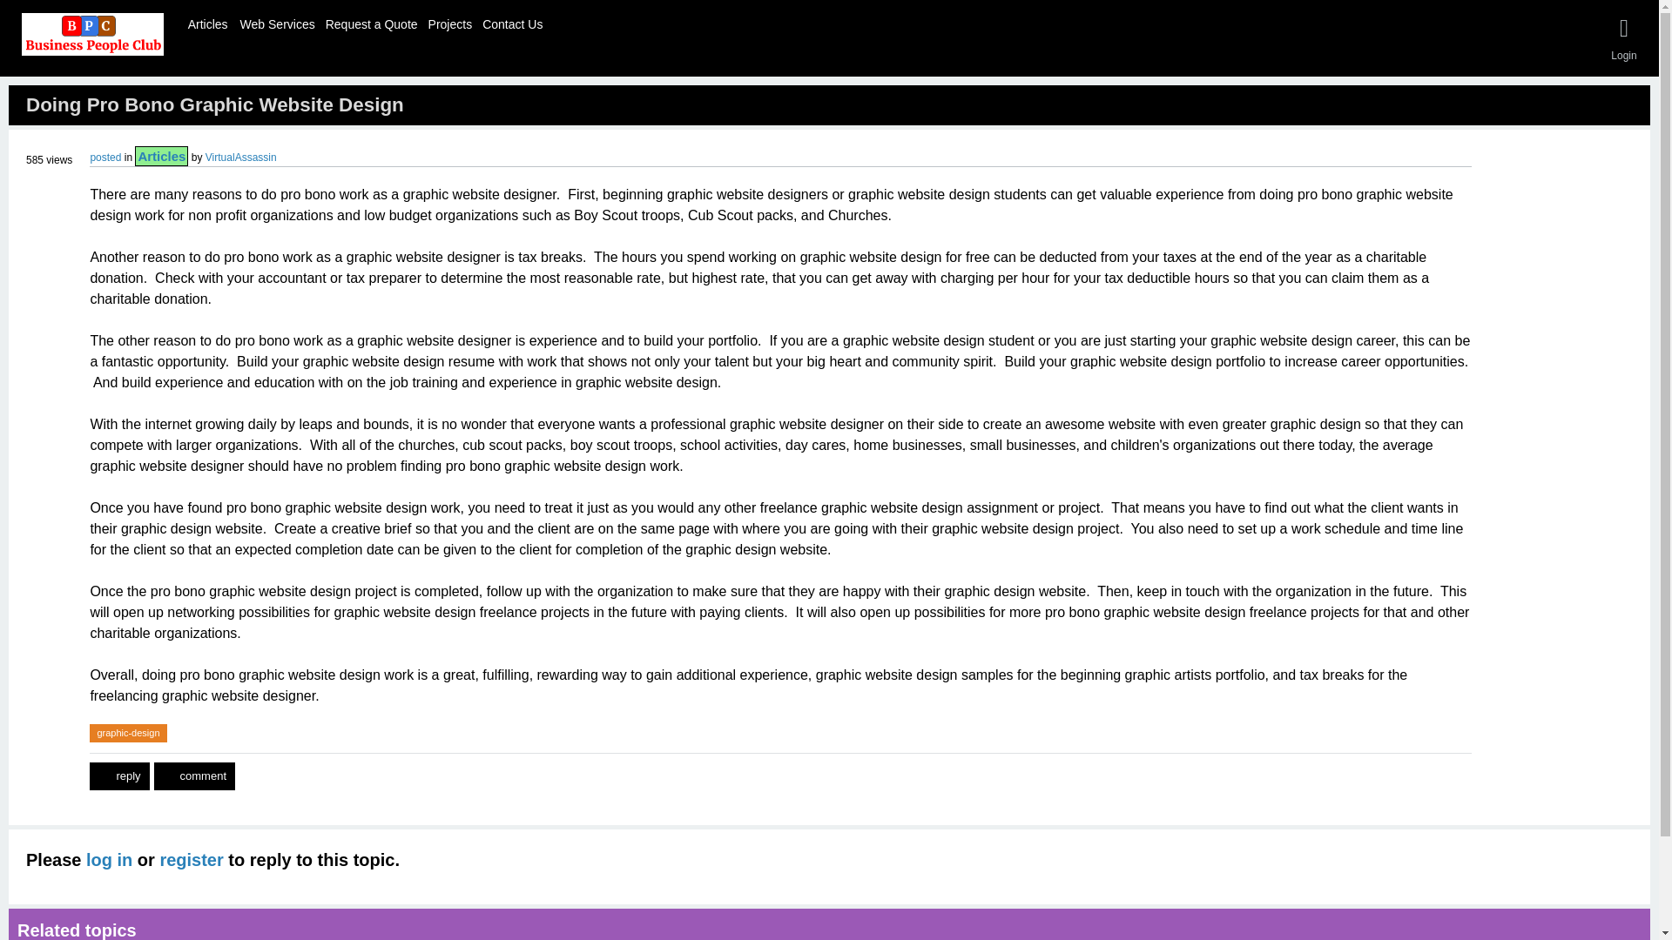  Describe the element at coordinates (104, 157) in the screenshot. I see `posted` at that location.